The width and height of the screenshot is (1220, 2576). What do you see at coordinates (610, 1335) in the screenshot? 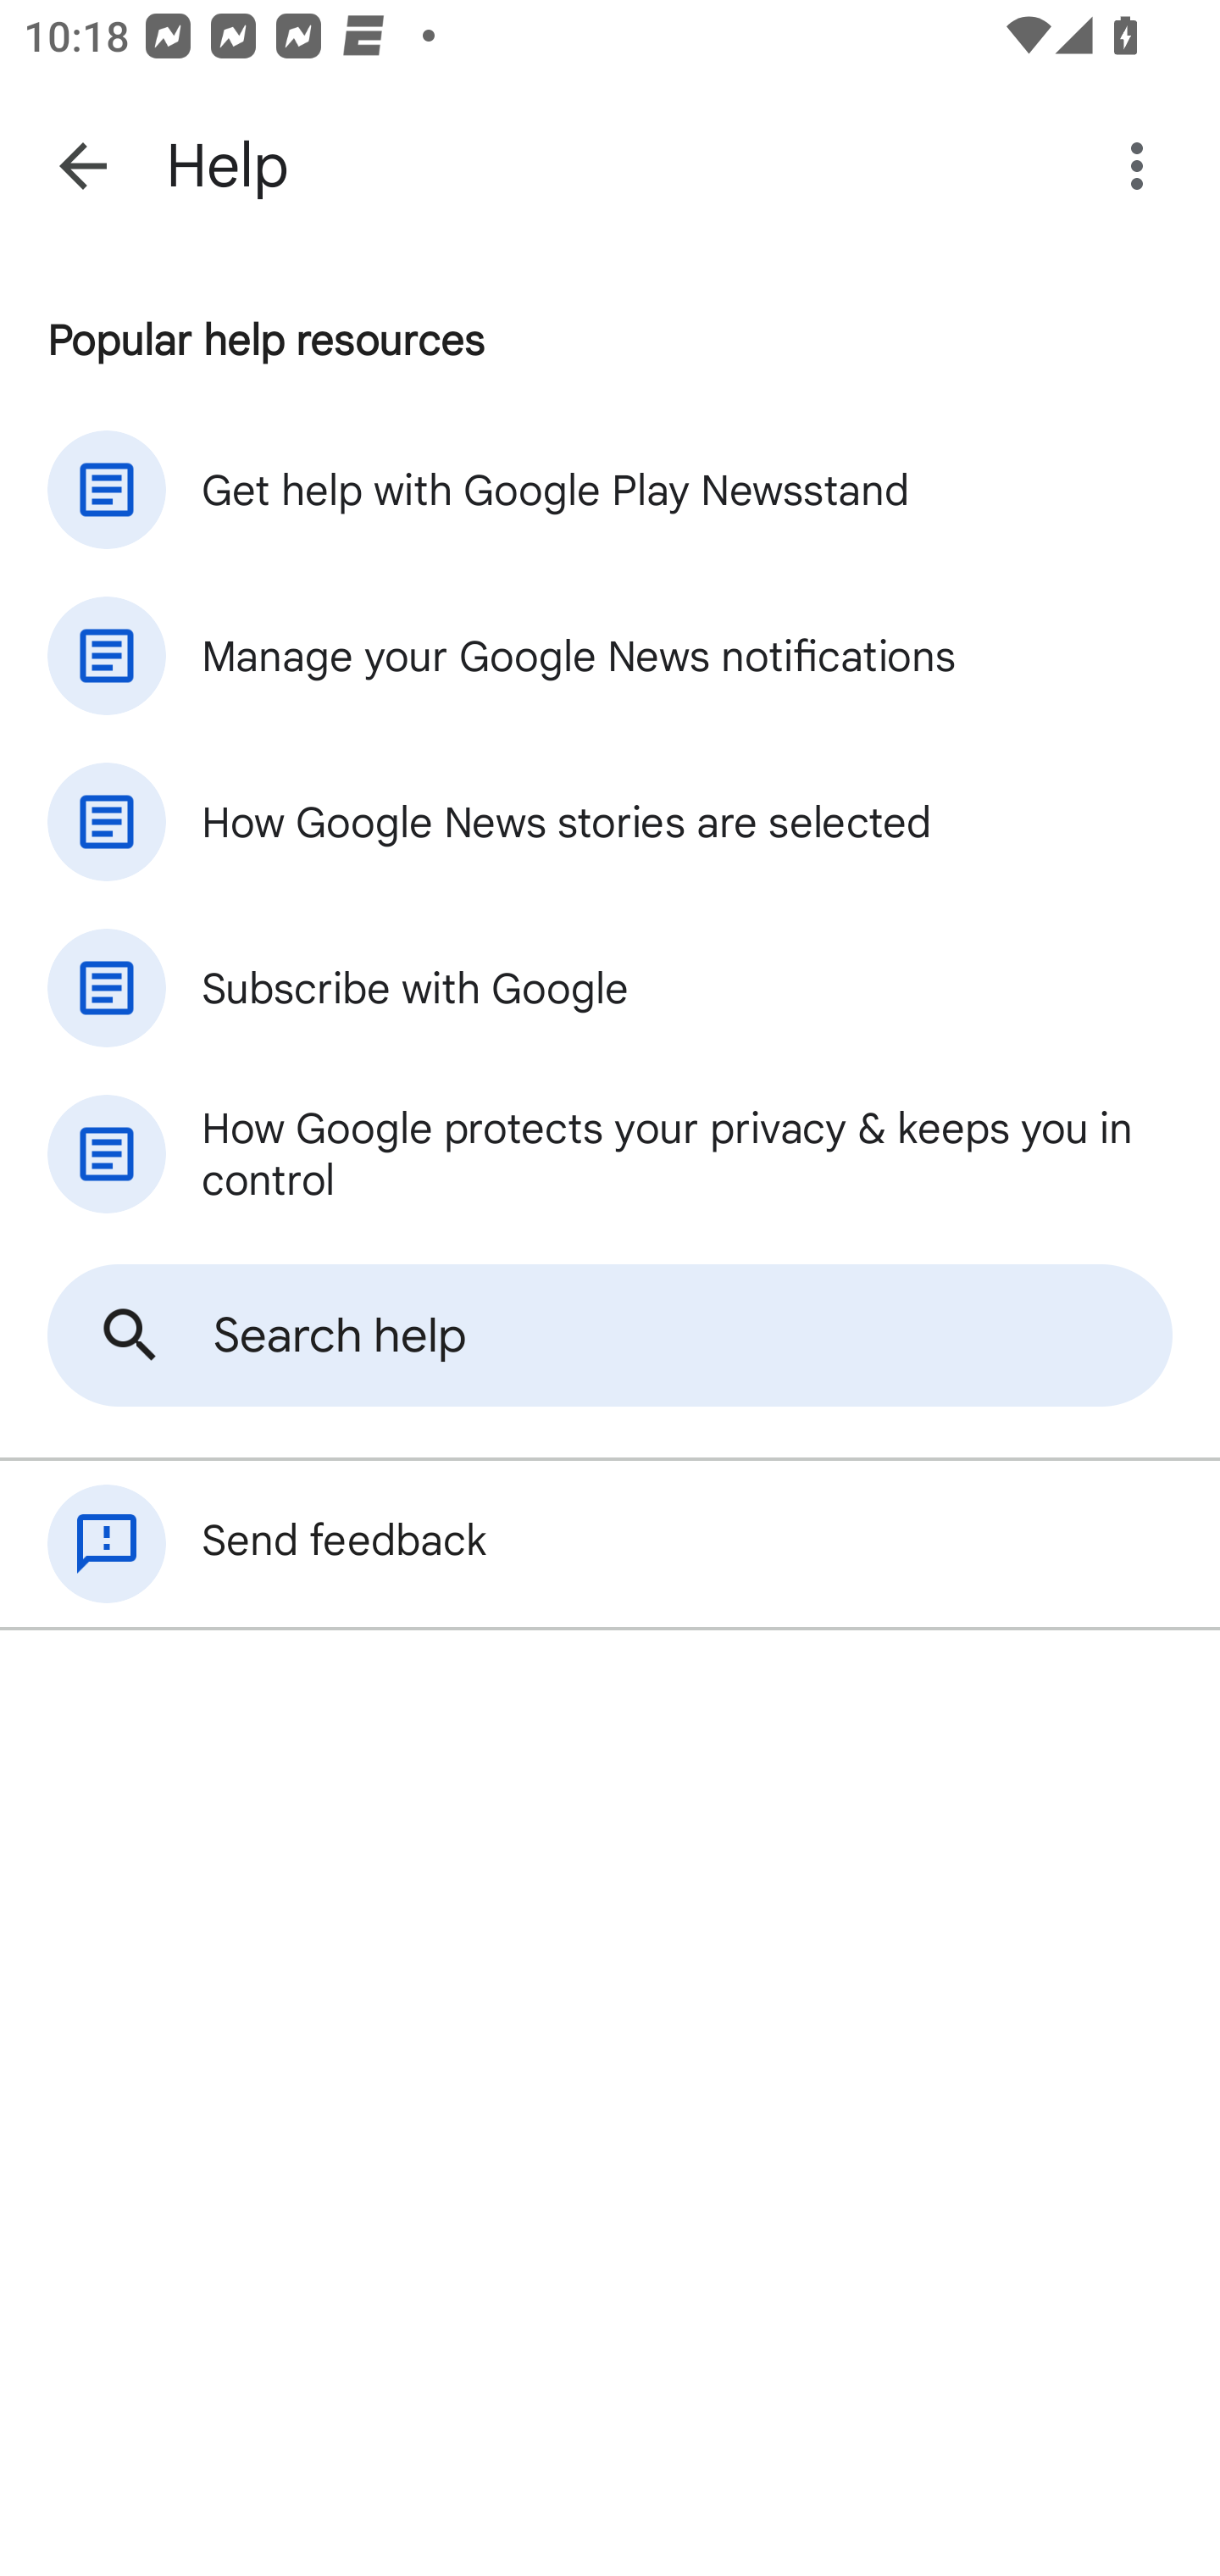
I see `Search help` at bounding box center [610, 1335].